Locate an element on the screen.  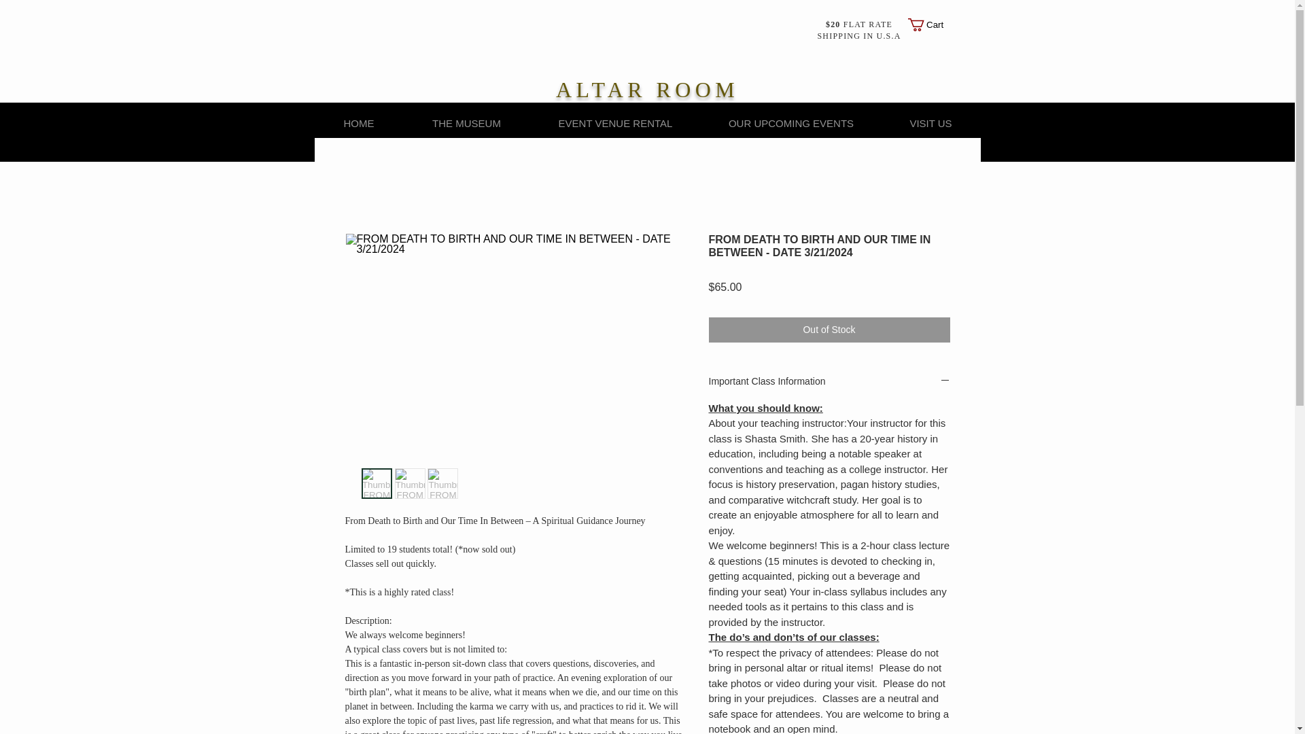
VISIT US is located at coordinates (930, 123).